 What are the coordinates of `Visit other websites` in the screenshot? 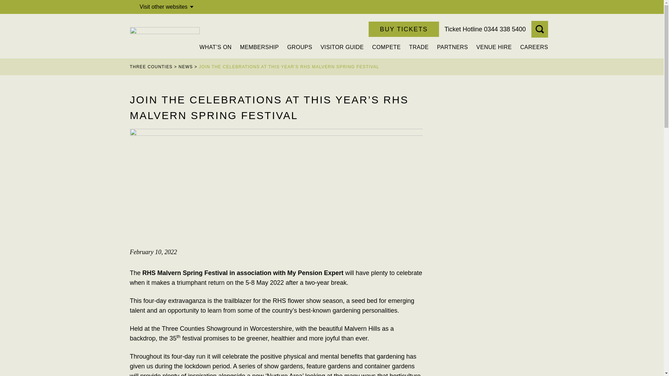 It's located at (168, 7).